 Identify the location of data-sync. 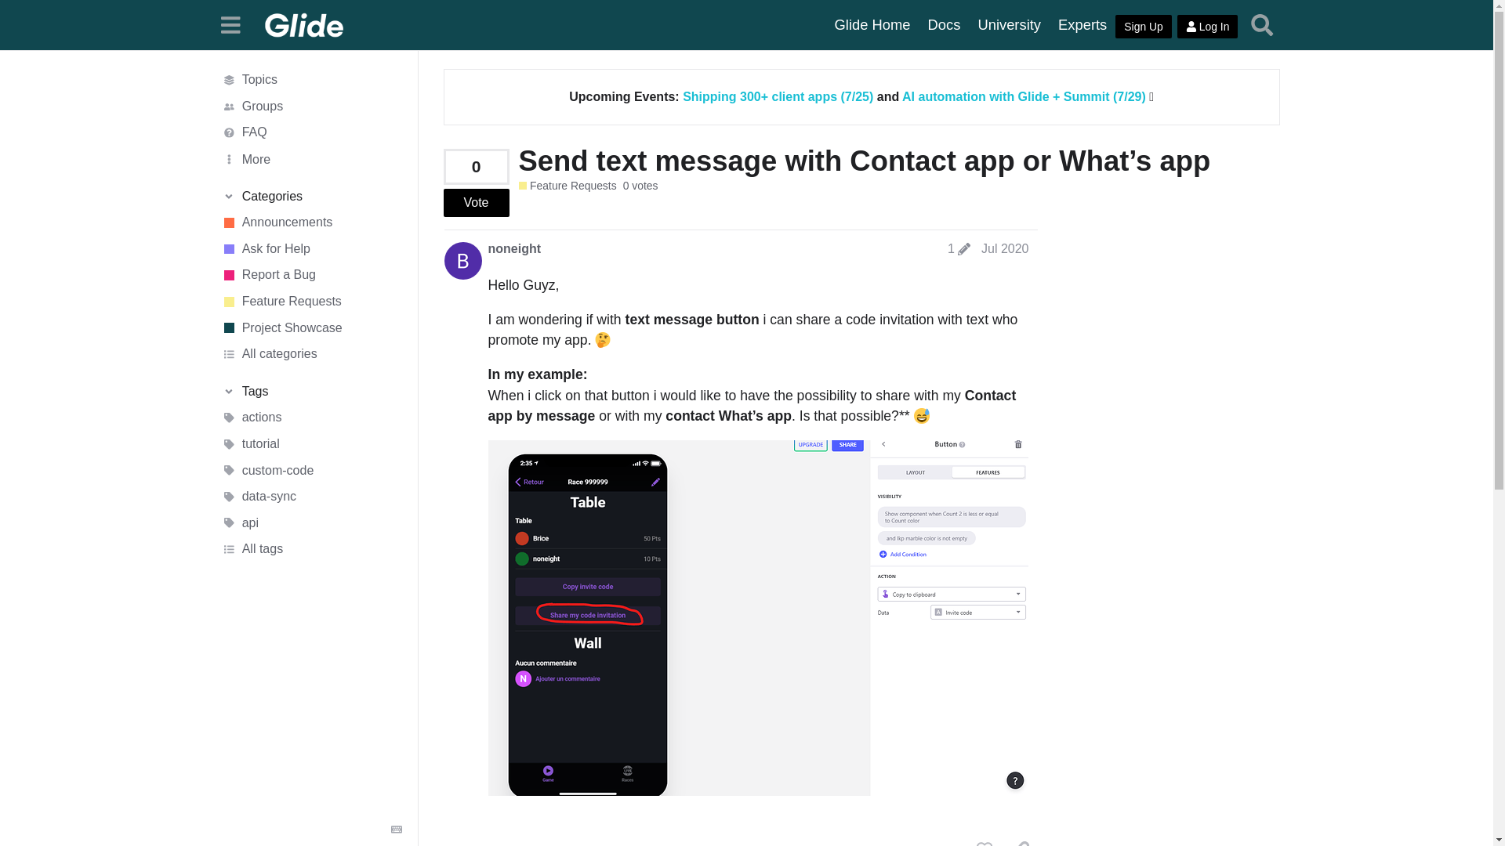
(311, 497).